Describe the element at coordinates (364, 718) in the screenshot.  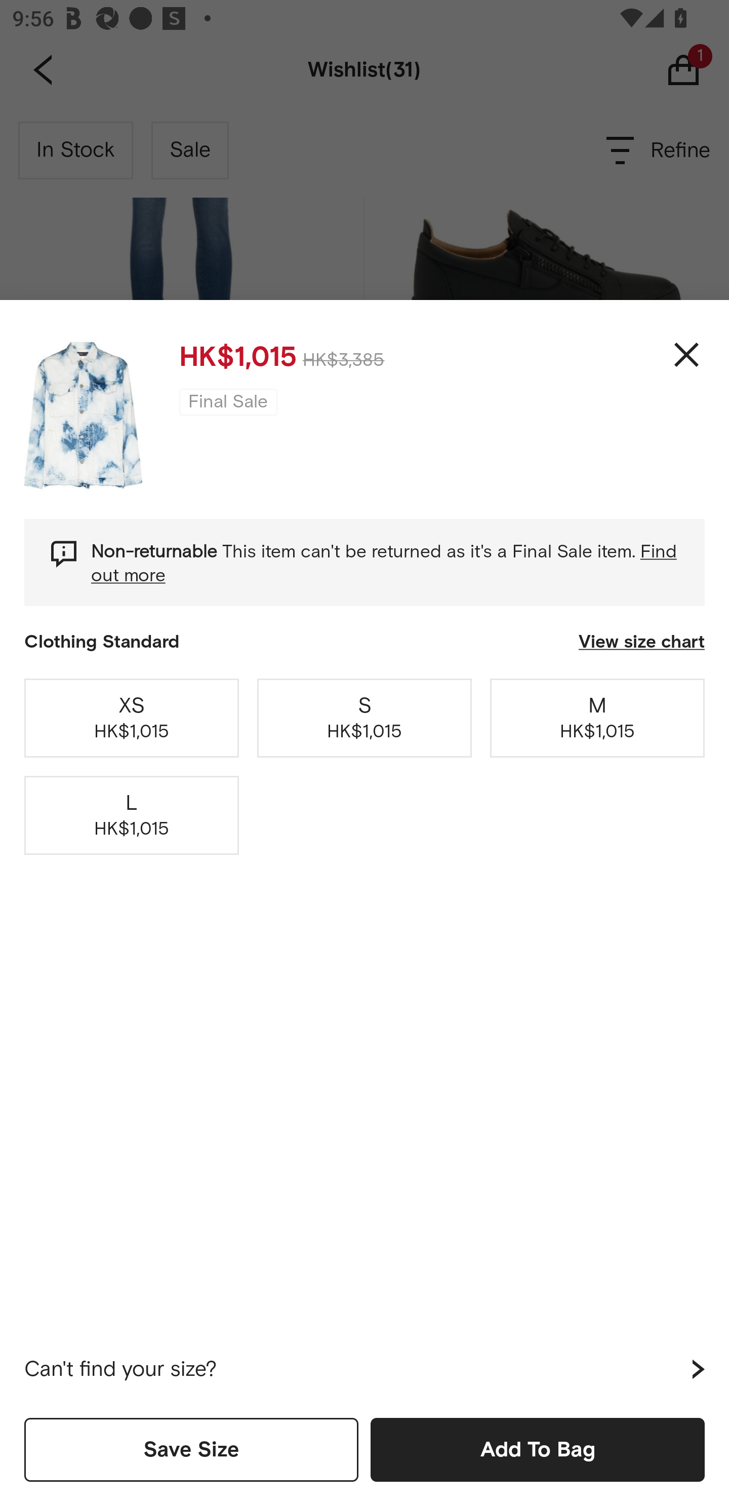
I see `S HK$1,015` at that location.